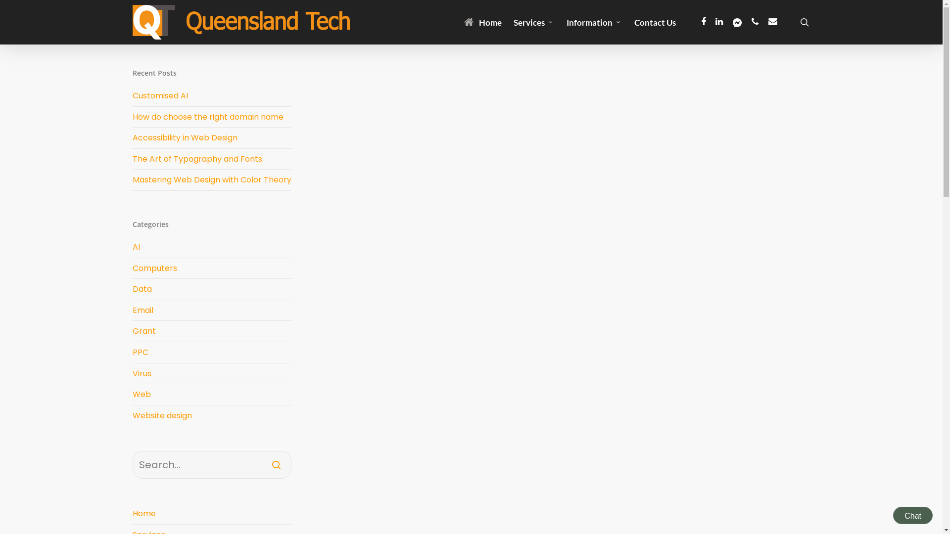  Describe the element at coordinates (212, 311) in the screenshot. I see `Email` at that location.